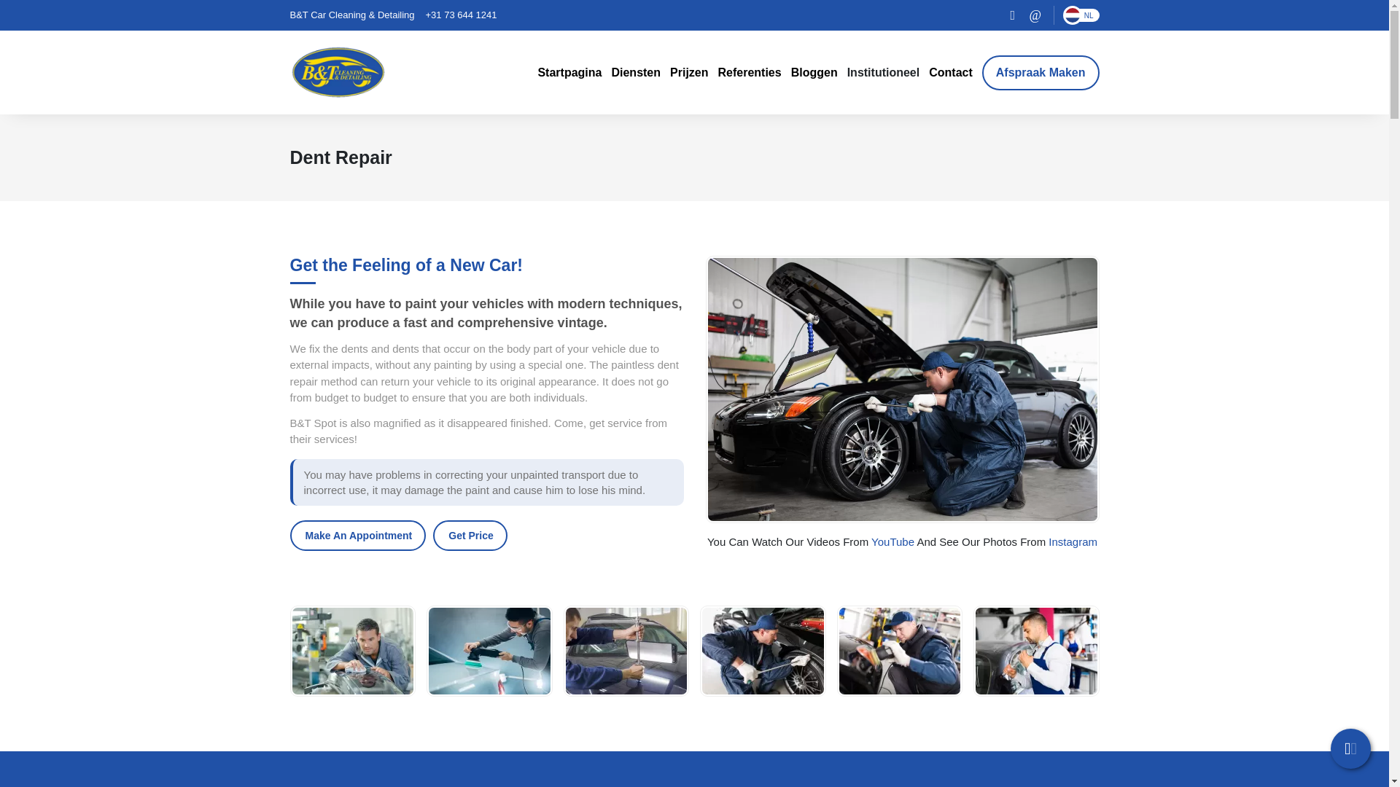 This screenshot has height=787, width=1400. I want to click on E-Posta, so click(1035, 15).